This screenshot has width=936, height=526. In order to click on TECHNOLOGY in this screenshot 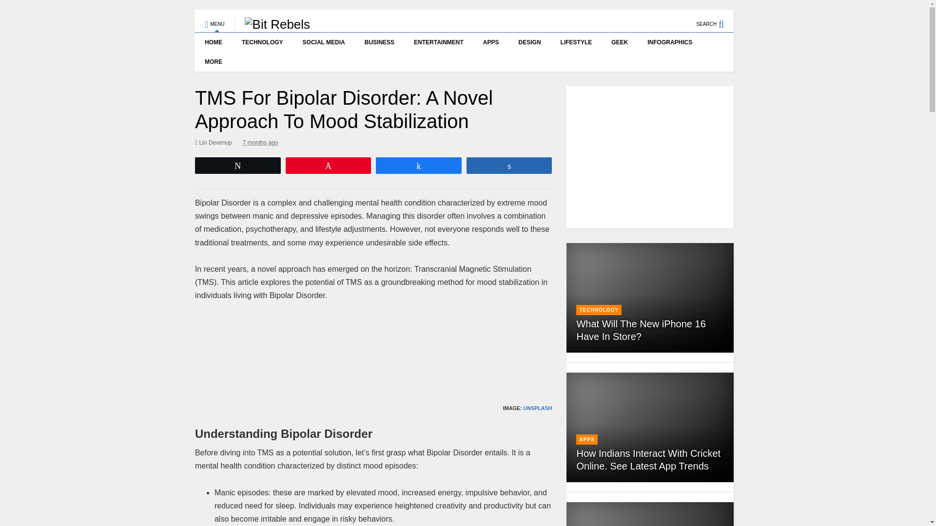, I will do `click(262, 42)`.